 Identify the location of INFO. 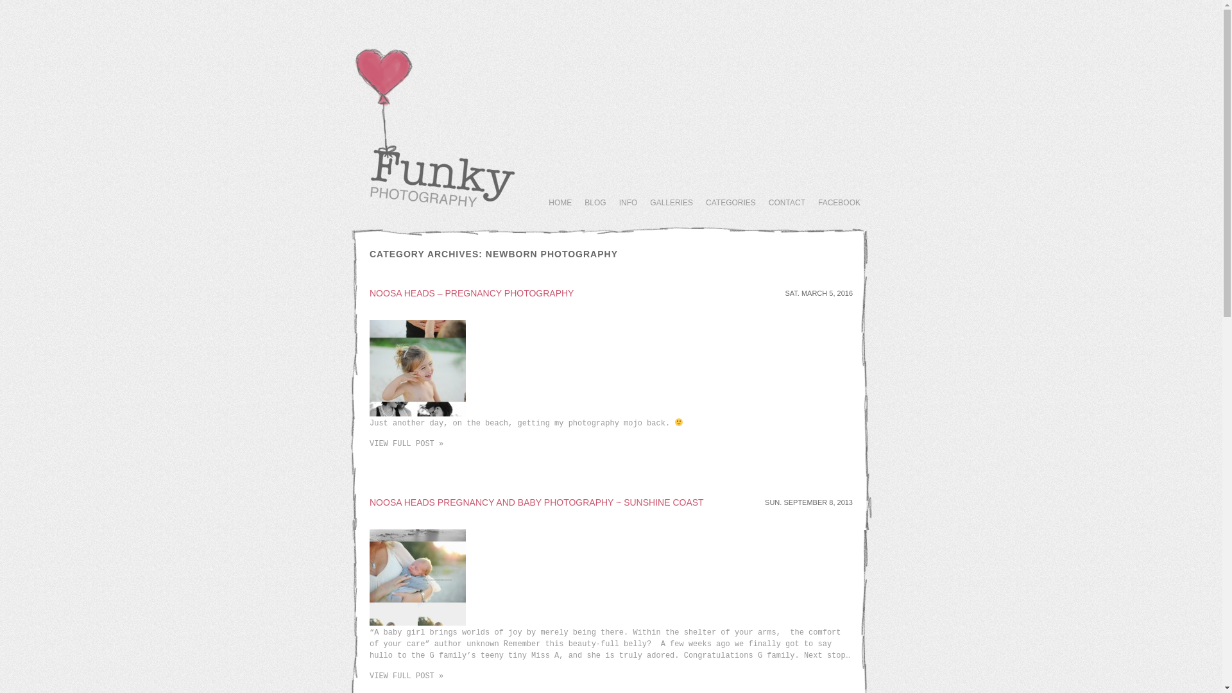
(628, 203).